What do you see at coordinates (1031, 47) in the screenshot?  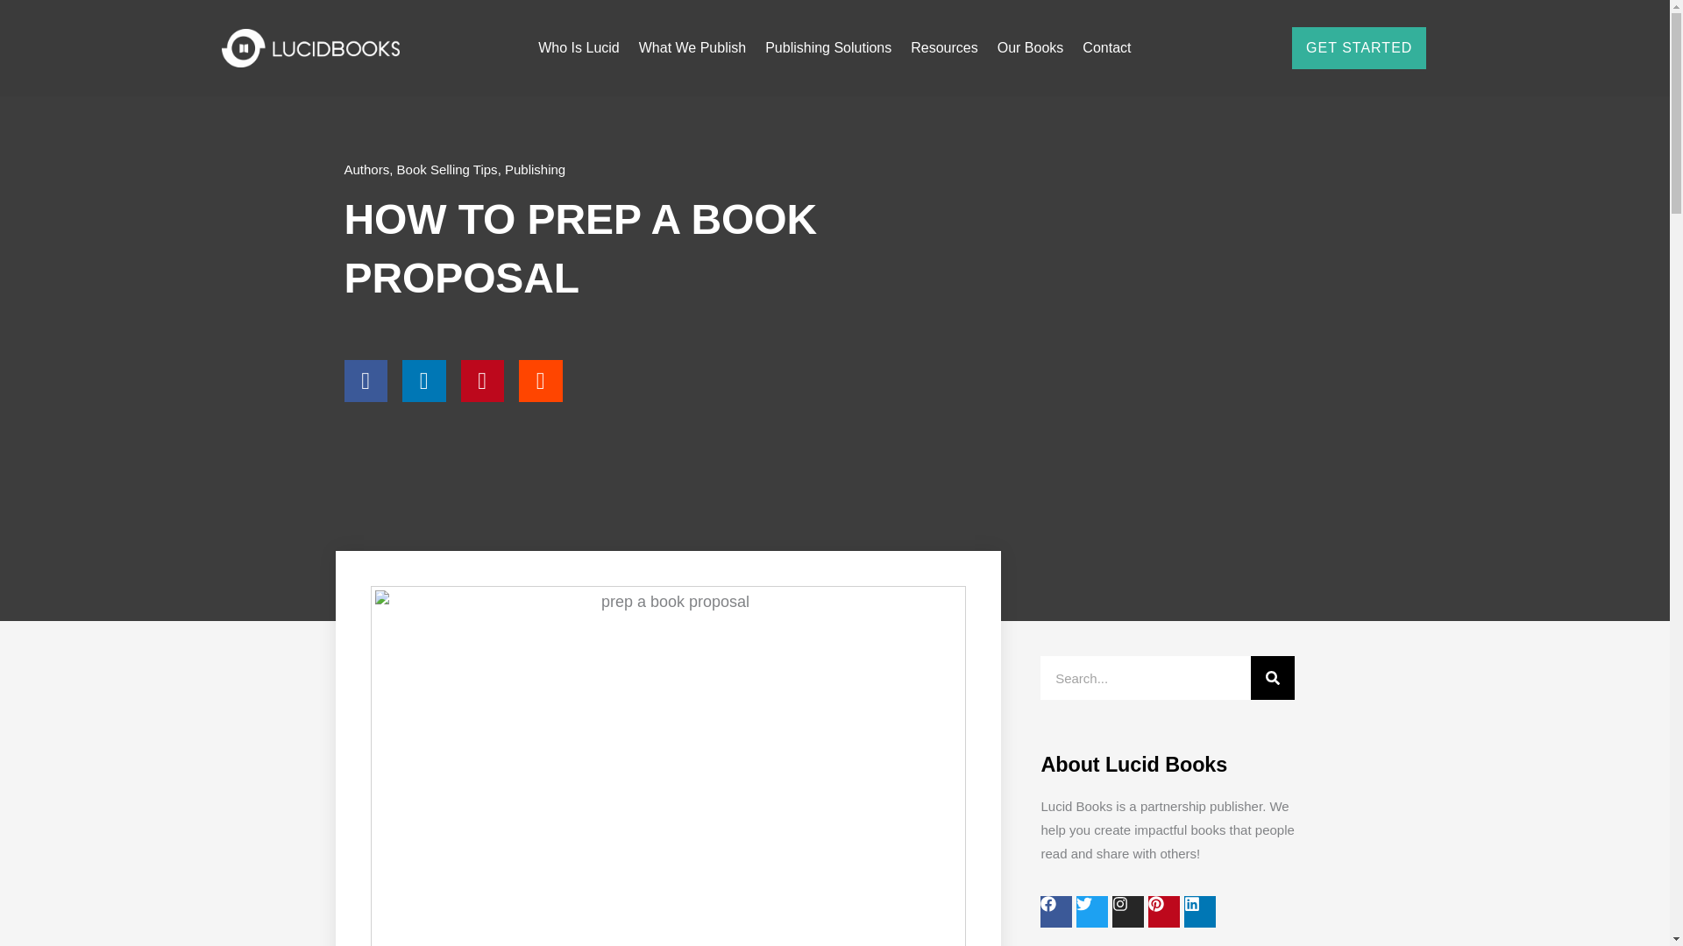 I see `Our Books` at bounding box center [1031, 47].